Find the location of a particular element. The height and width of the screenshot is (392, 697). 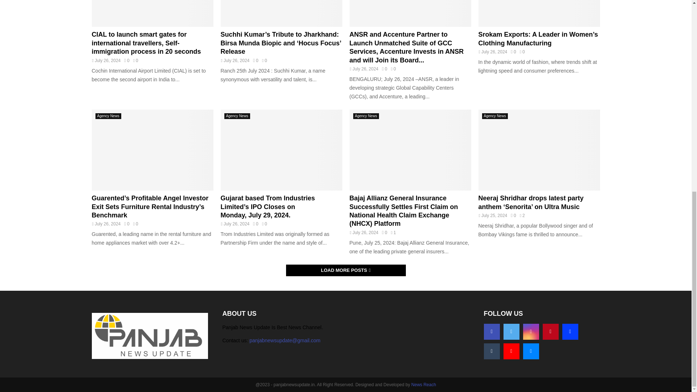

0 is located at coordinates (126, 60).